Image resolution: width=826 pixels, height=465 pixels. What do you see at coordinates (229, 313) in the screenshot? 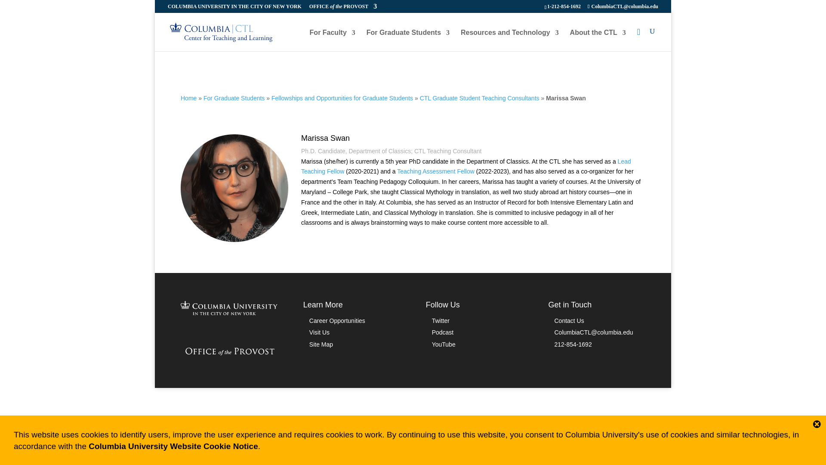
I see `Columbia University` at bounding box center [229, 313].